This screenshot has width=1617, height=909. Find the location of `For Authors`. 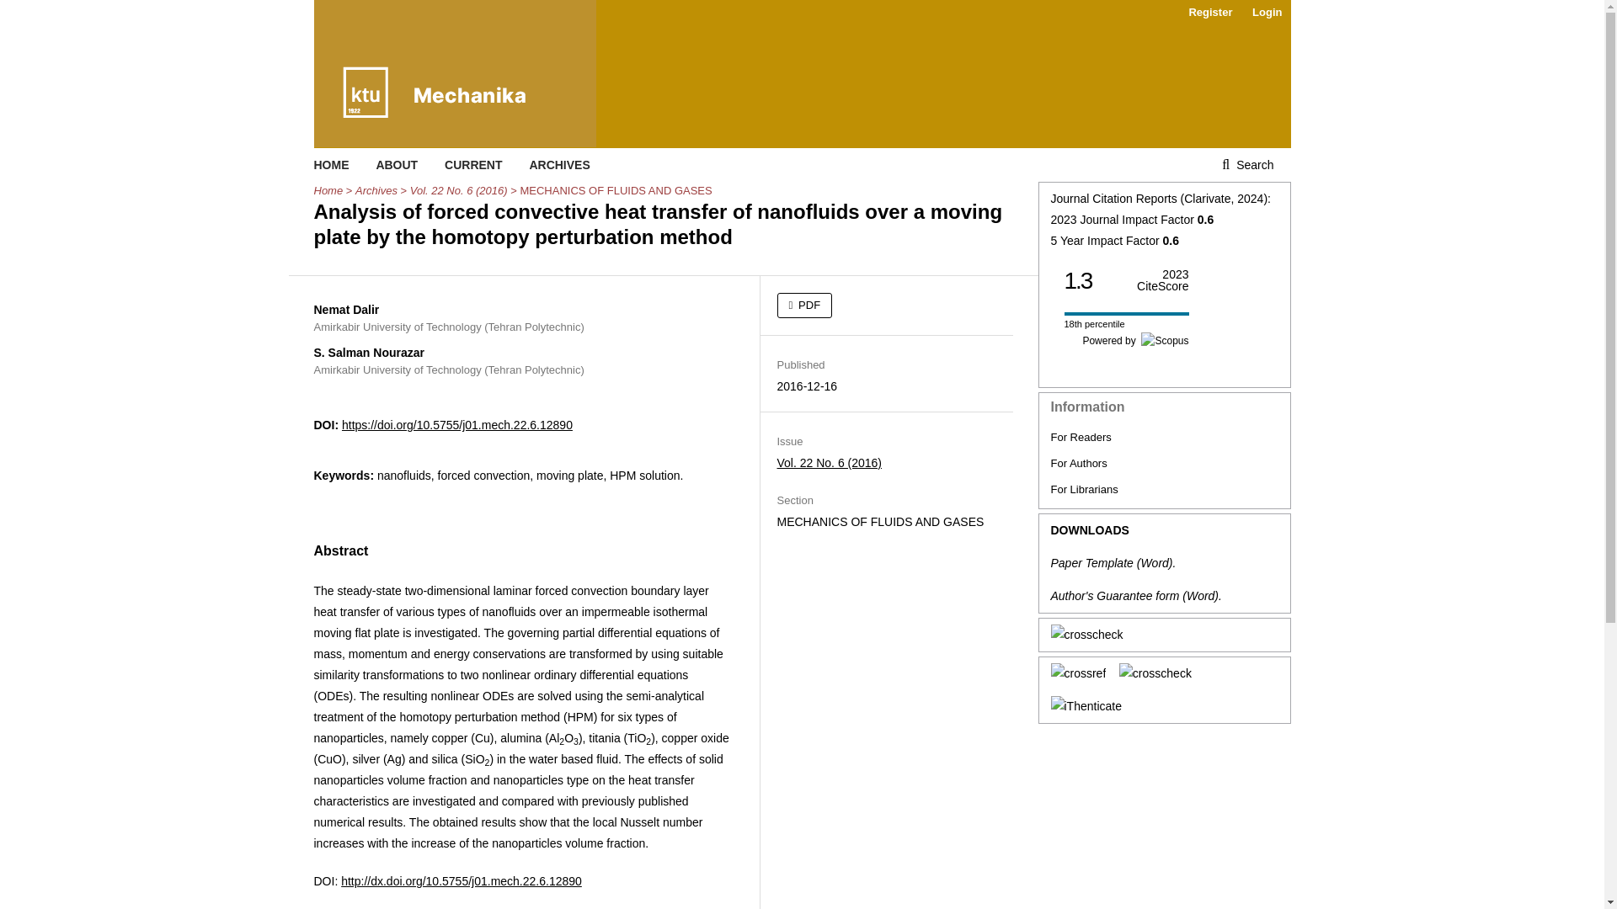

For Authors is located at coordinates (1080, 463).